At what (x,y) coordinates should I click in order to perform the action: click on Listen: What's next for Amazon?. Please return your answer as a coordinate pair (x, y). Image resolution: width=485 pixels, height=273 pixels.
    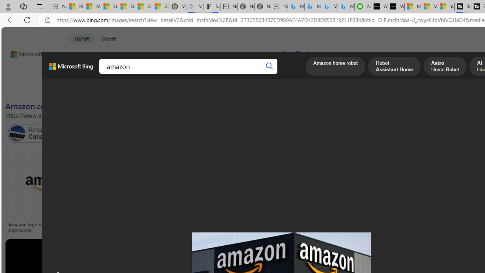
    Looking at the image, I should click on (242, 224).